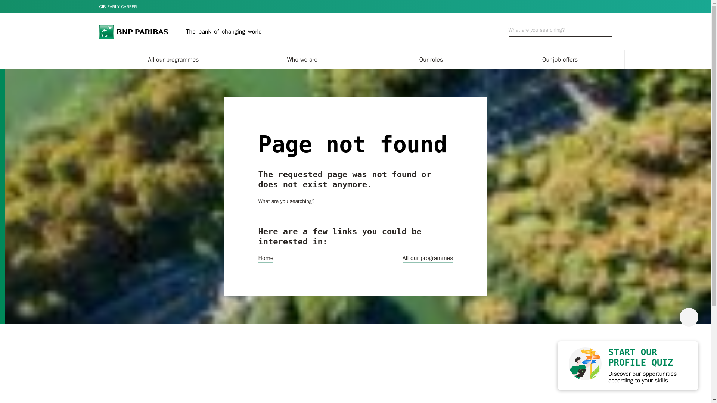 The image size is (717, 403). Describe the element at coordinates (118, 6) in the screenshot. I see `CIB EARLY CAREER` at that location.